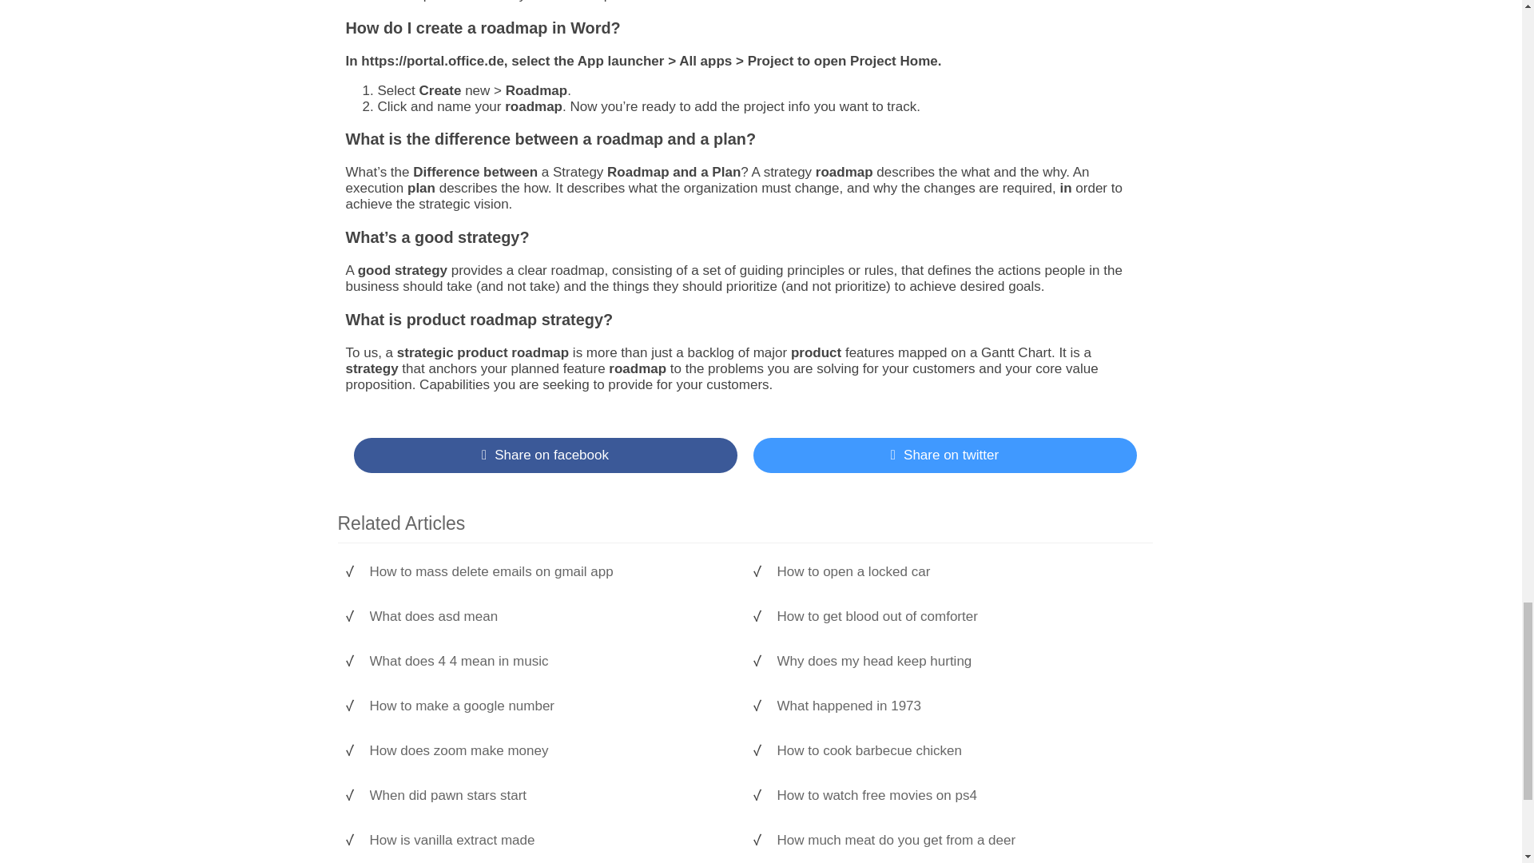 The image size is (1534, 863). I want to click on How to mass delete emails on gmail app, so click(549, 572).